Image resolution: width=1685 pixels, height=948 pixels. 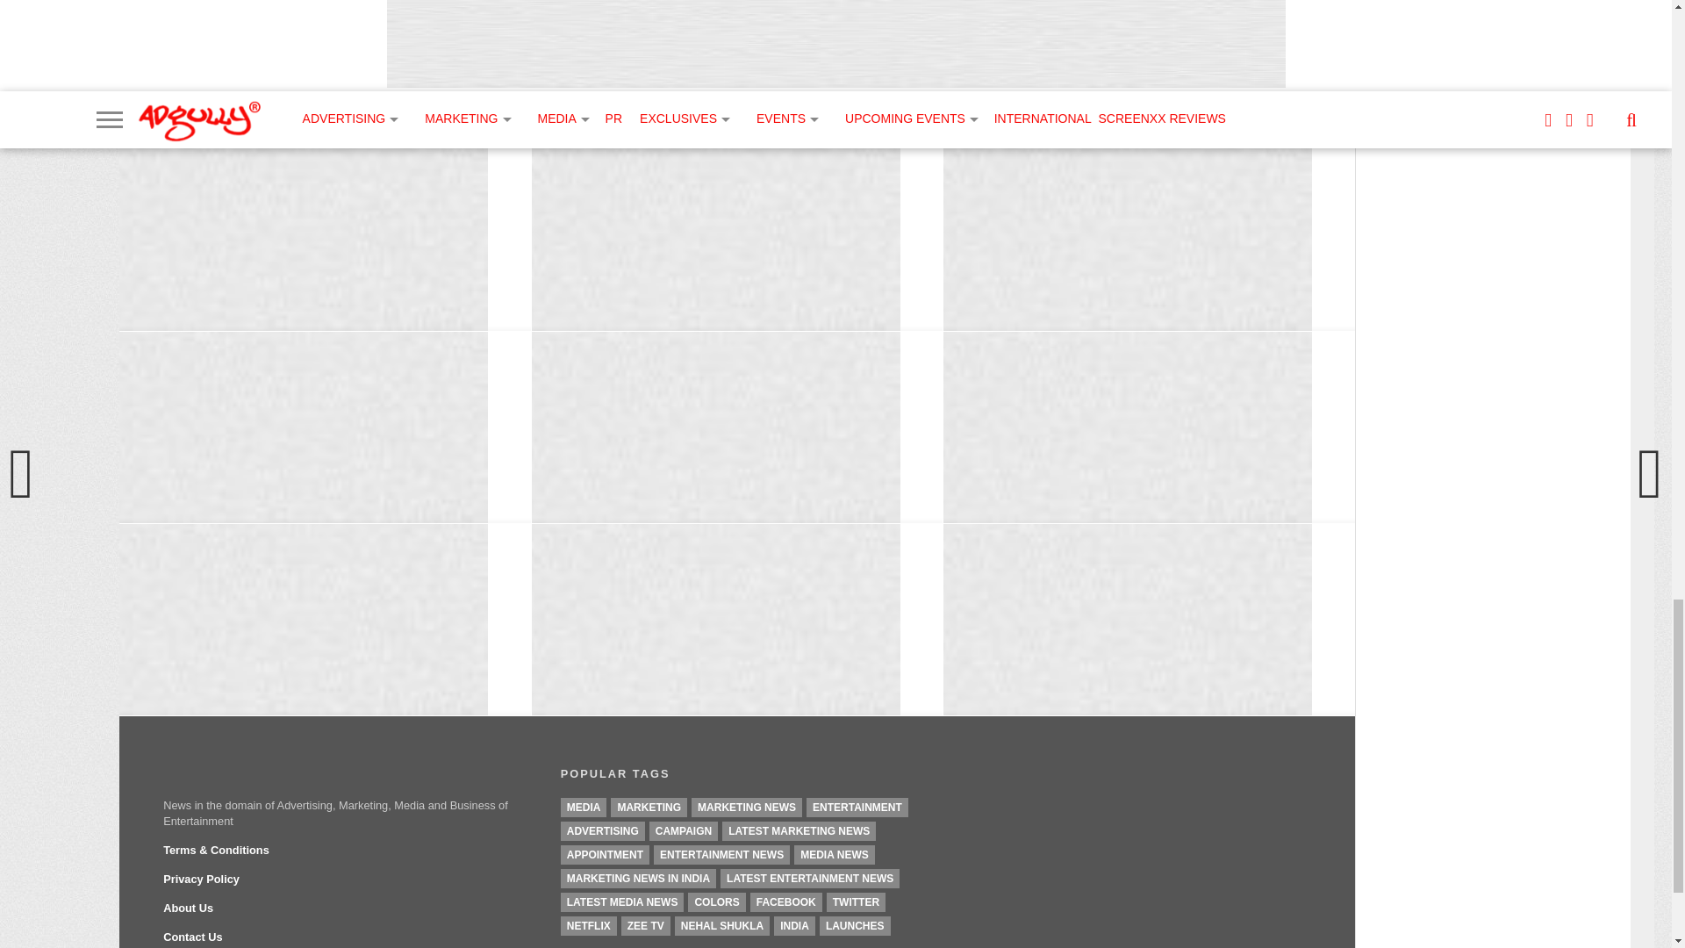 I want to click on Latest Marketing News, so click(x=799, y=830).